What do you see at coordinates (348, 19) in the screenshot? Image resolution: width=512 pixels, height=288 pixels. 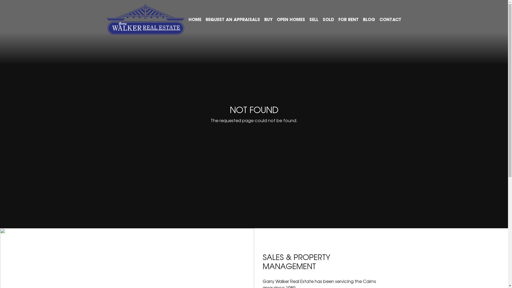 I see `FOR RENT` at bounding box center [348, 19].